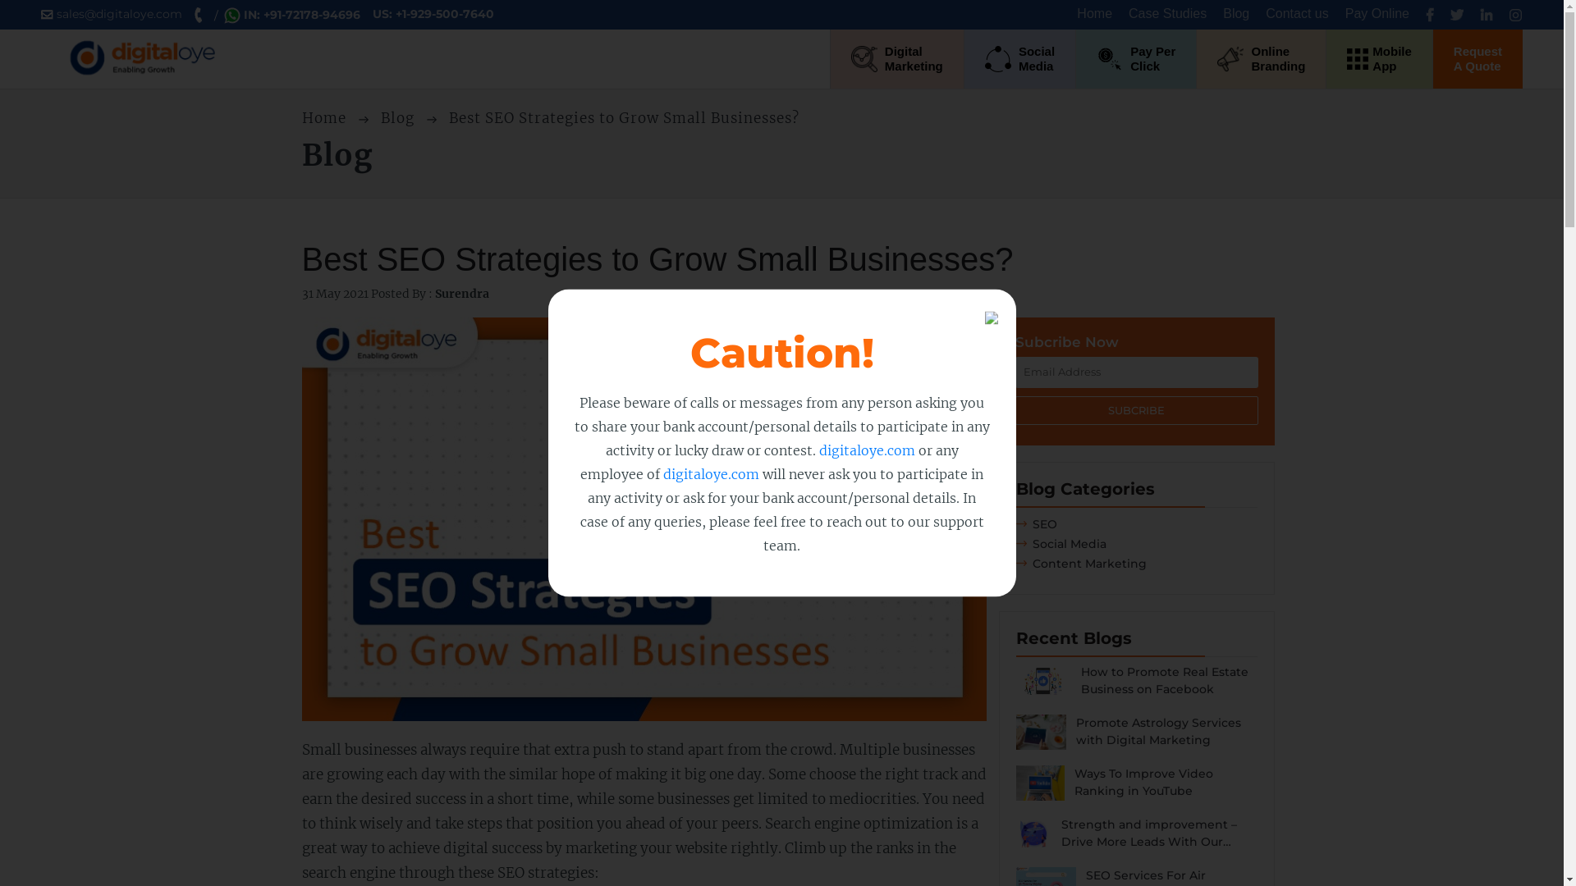 The image size is (1576, 886). Describe the element at coordinates (440, 15) in the screenshot. I see `US: +1-929-500-7640` at that location.